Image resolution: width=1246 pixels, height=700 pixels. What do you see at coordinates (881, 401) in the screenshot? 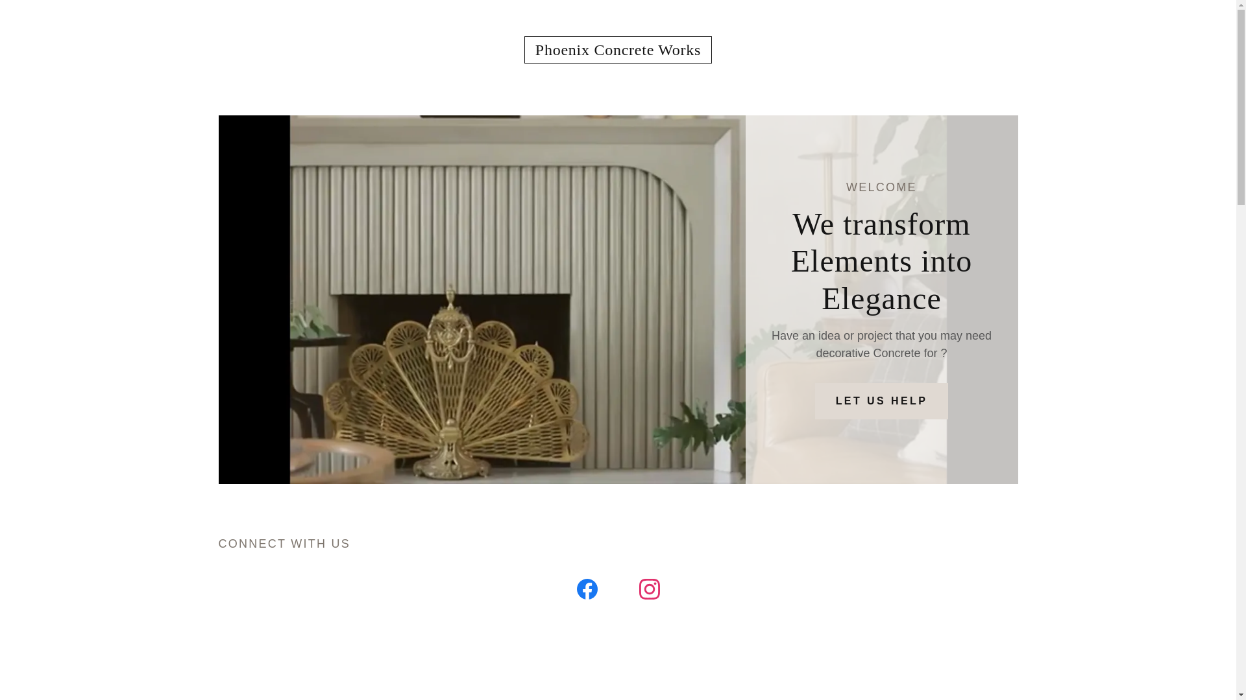
I see `LET US HELP` at bounding box center [881, 401].